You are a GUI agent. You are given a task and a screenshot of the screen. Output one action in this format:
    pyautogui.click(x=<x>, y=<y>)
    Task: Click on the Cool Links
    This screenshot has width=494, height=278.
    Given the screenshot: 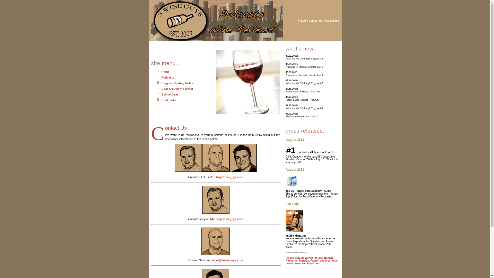 What is the action you would take?
    pyautogui.click(x=169, y=100)
    